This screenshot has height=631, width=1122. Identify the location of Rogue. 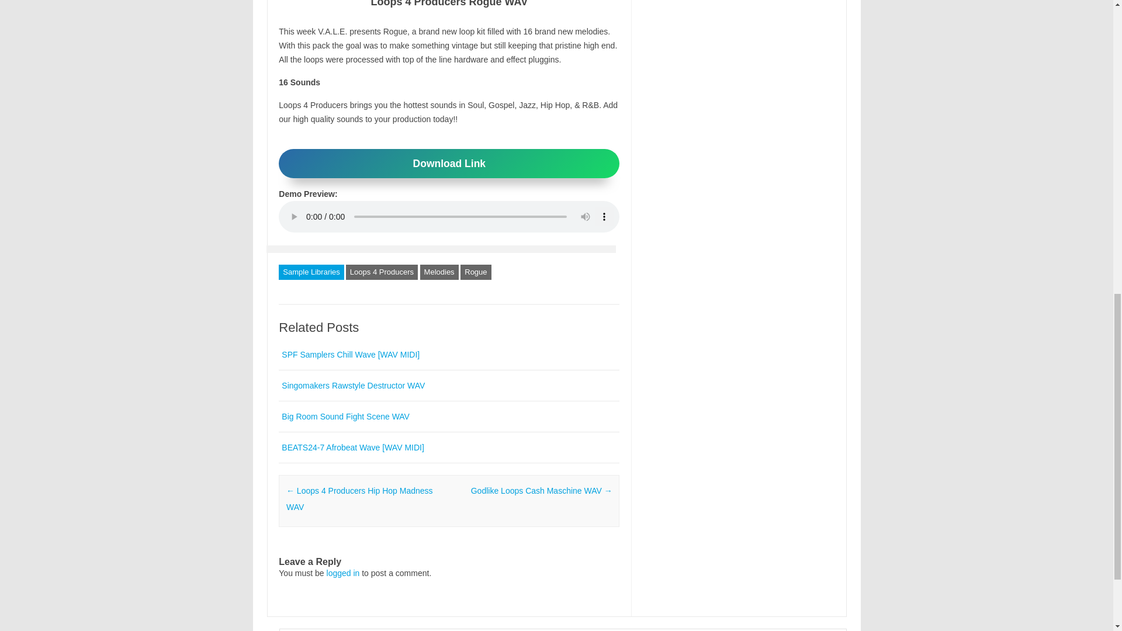
(476, 272).